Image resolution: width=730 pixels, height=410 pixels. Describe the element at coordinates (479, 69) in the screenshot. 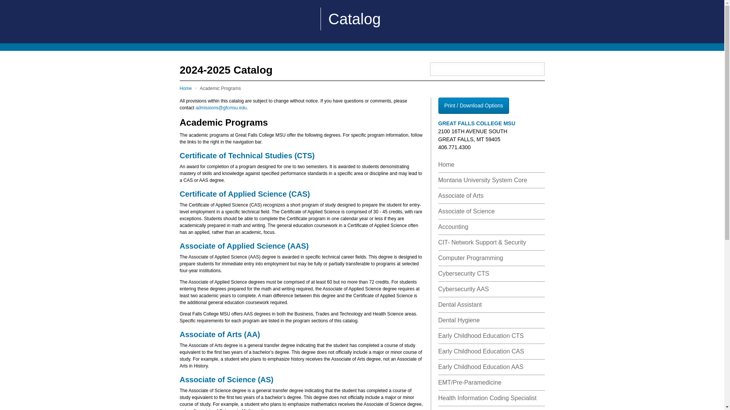

I see `Search Catalog` at that location.